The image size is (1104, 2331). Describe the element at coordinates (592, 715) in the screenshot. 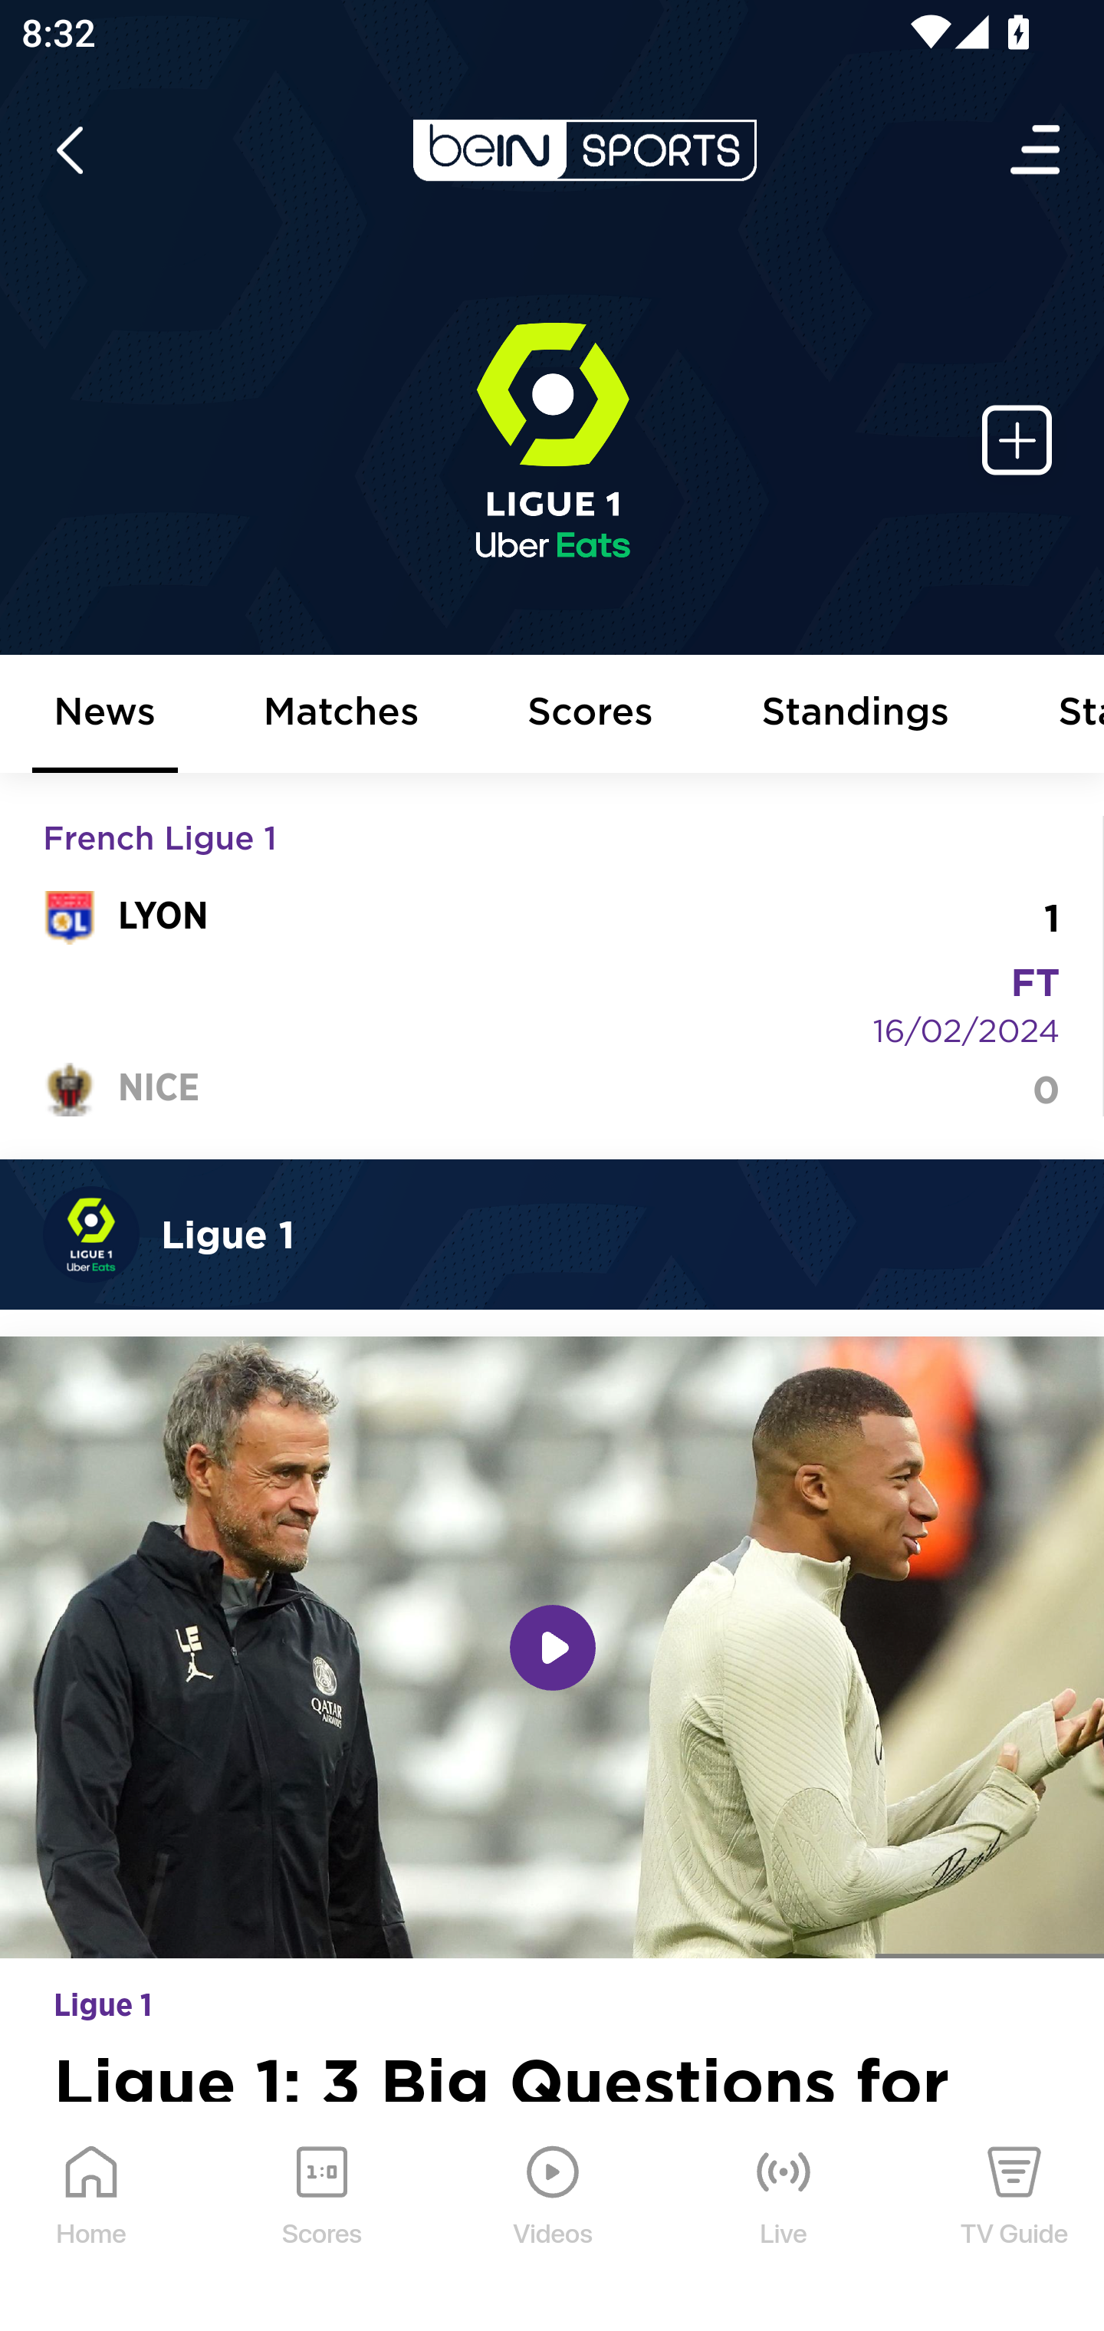

I see `Scores` at that location.